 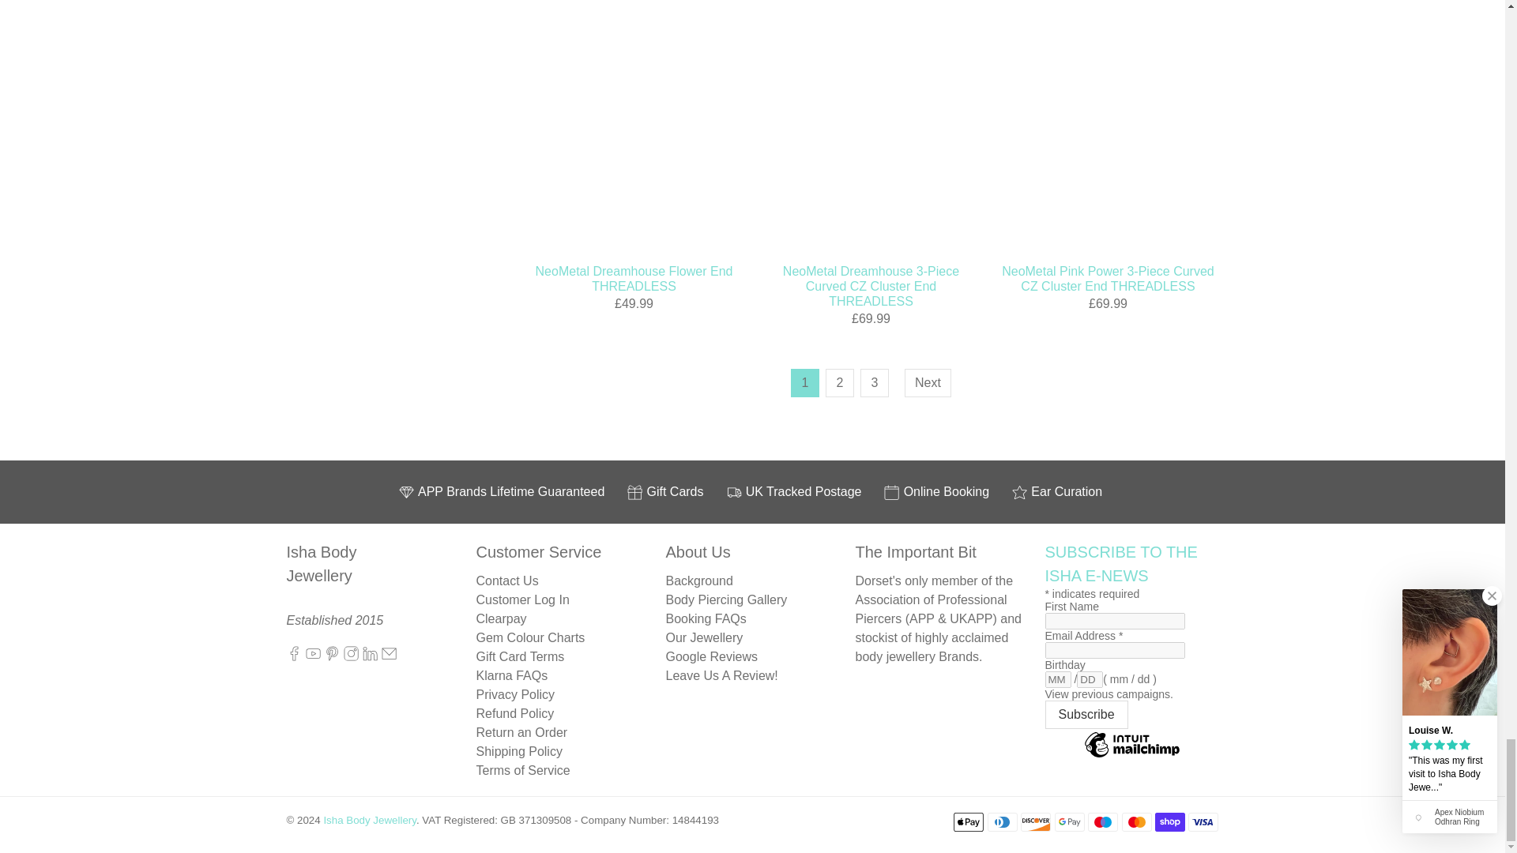 What do you see at coordinates (1131, 757) in the screenshot?
I see `Mailchimp - email marketing made easy and fun` at bounding box center [1131, 757].